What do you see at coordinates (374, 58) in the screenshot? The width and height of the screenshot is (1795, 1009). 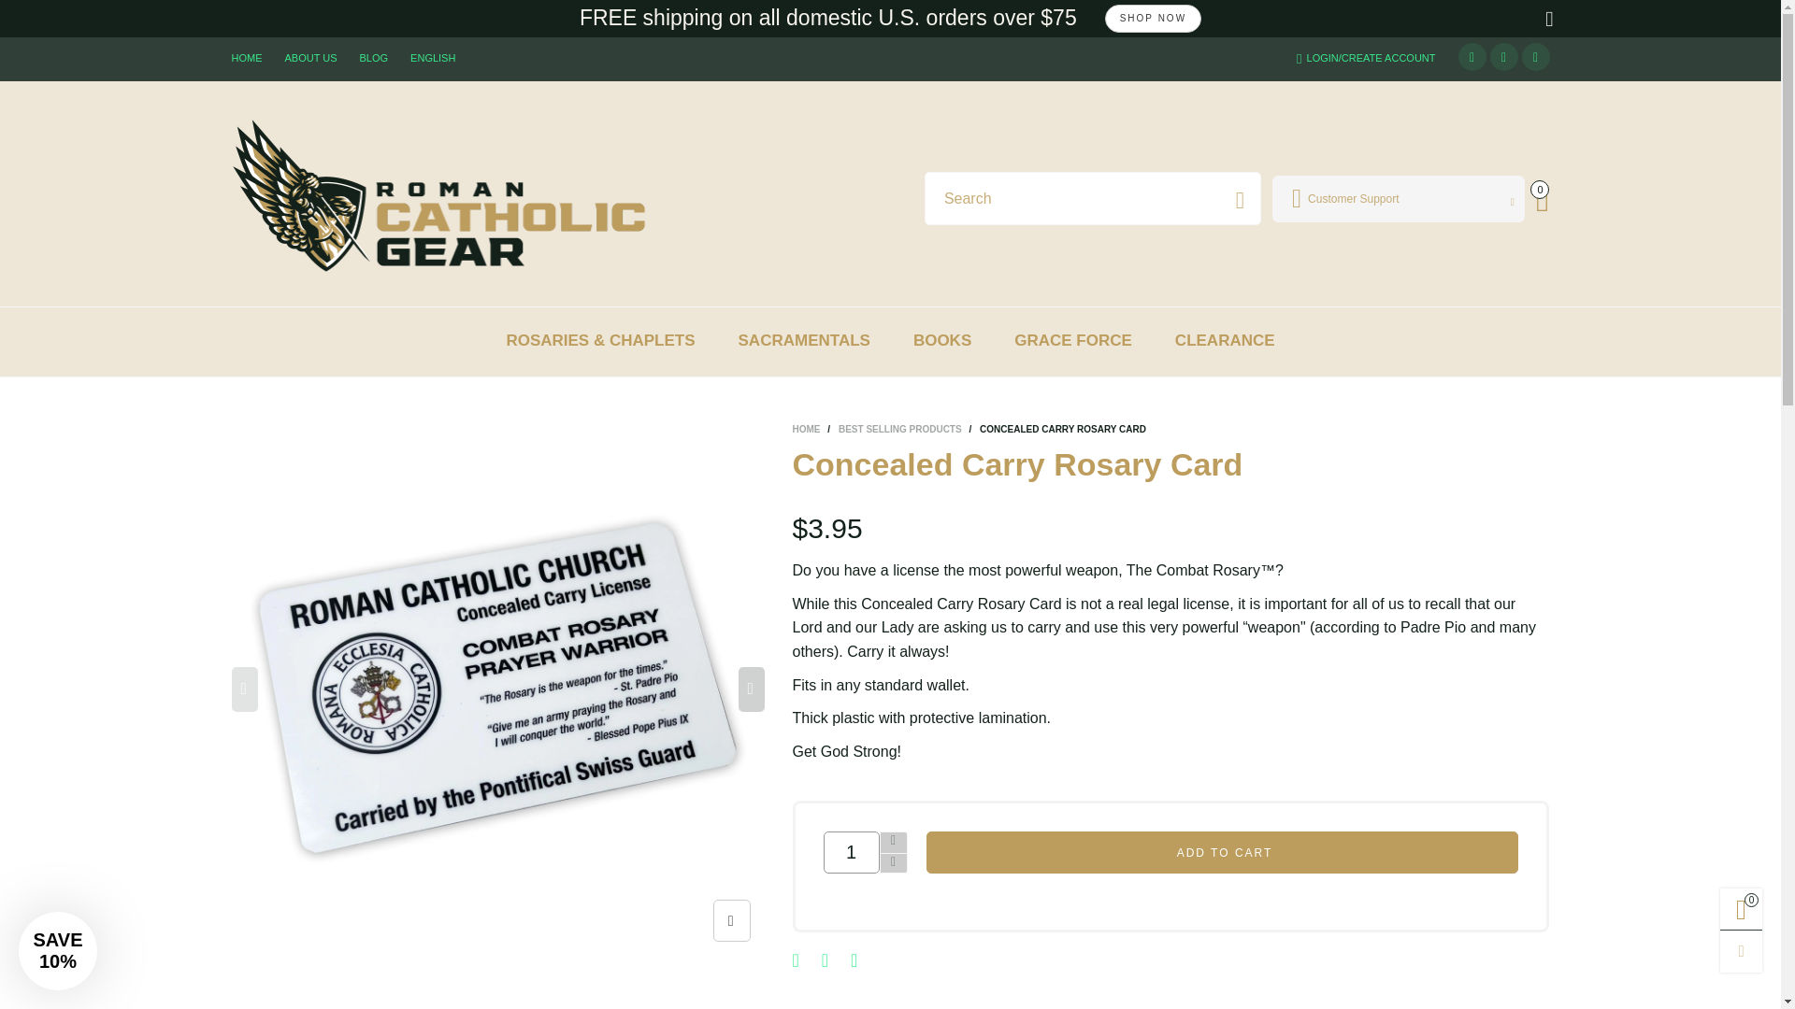 I see `BLOG` at bounding box center [374, 58].